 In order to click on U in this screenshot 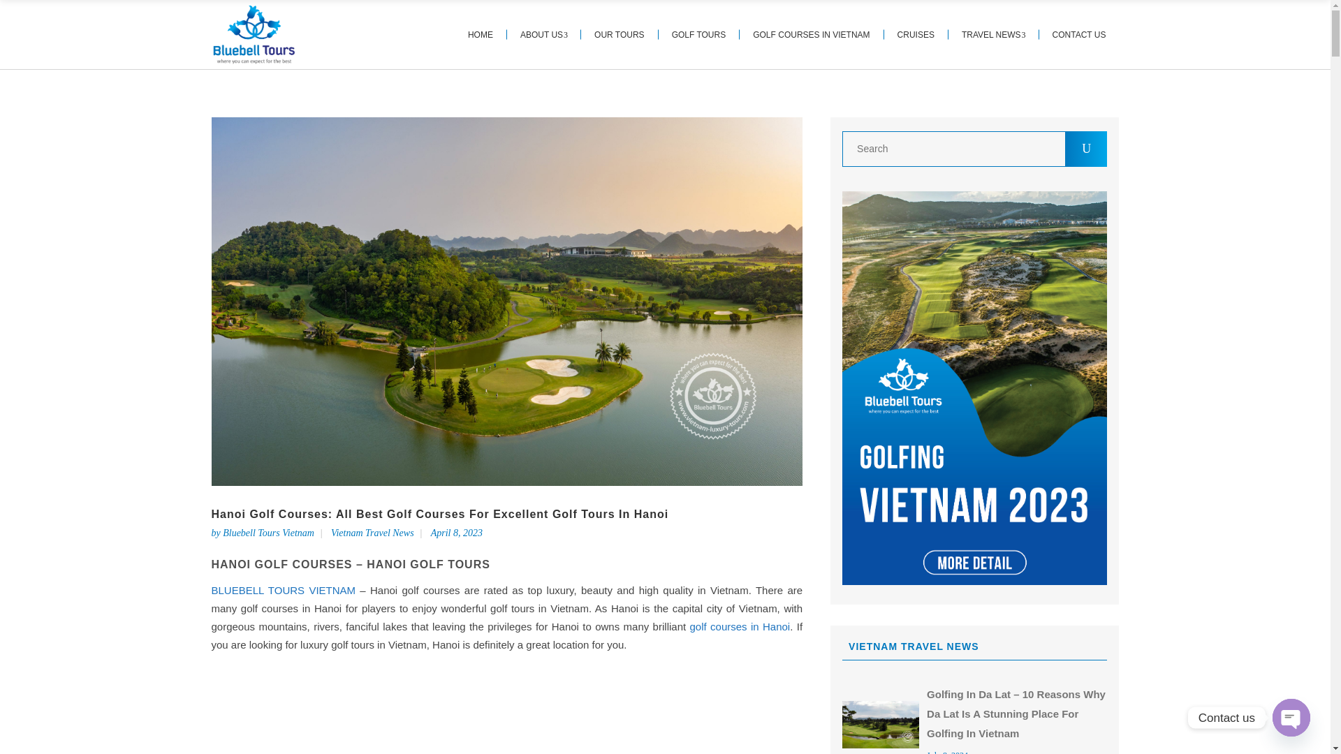, I will do `click(1087, 148)`.